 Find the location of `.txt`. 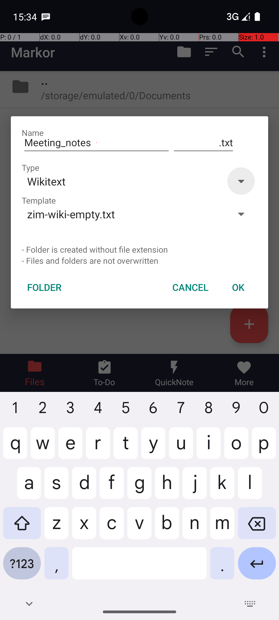

.txt is located at coordinates (204, 143).